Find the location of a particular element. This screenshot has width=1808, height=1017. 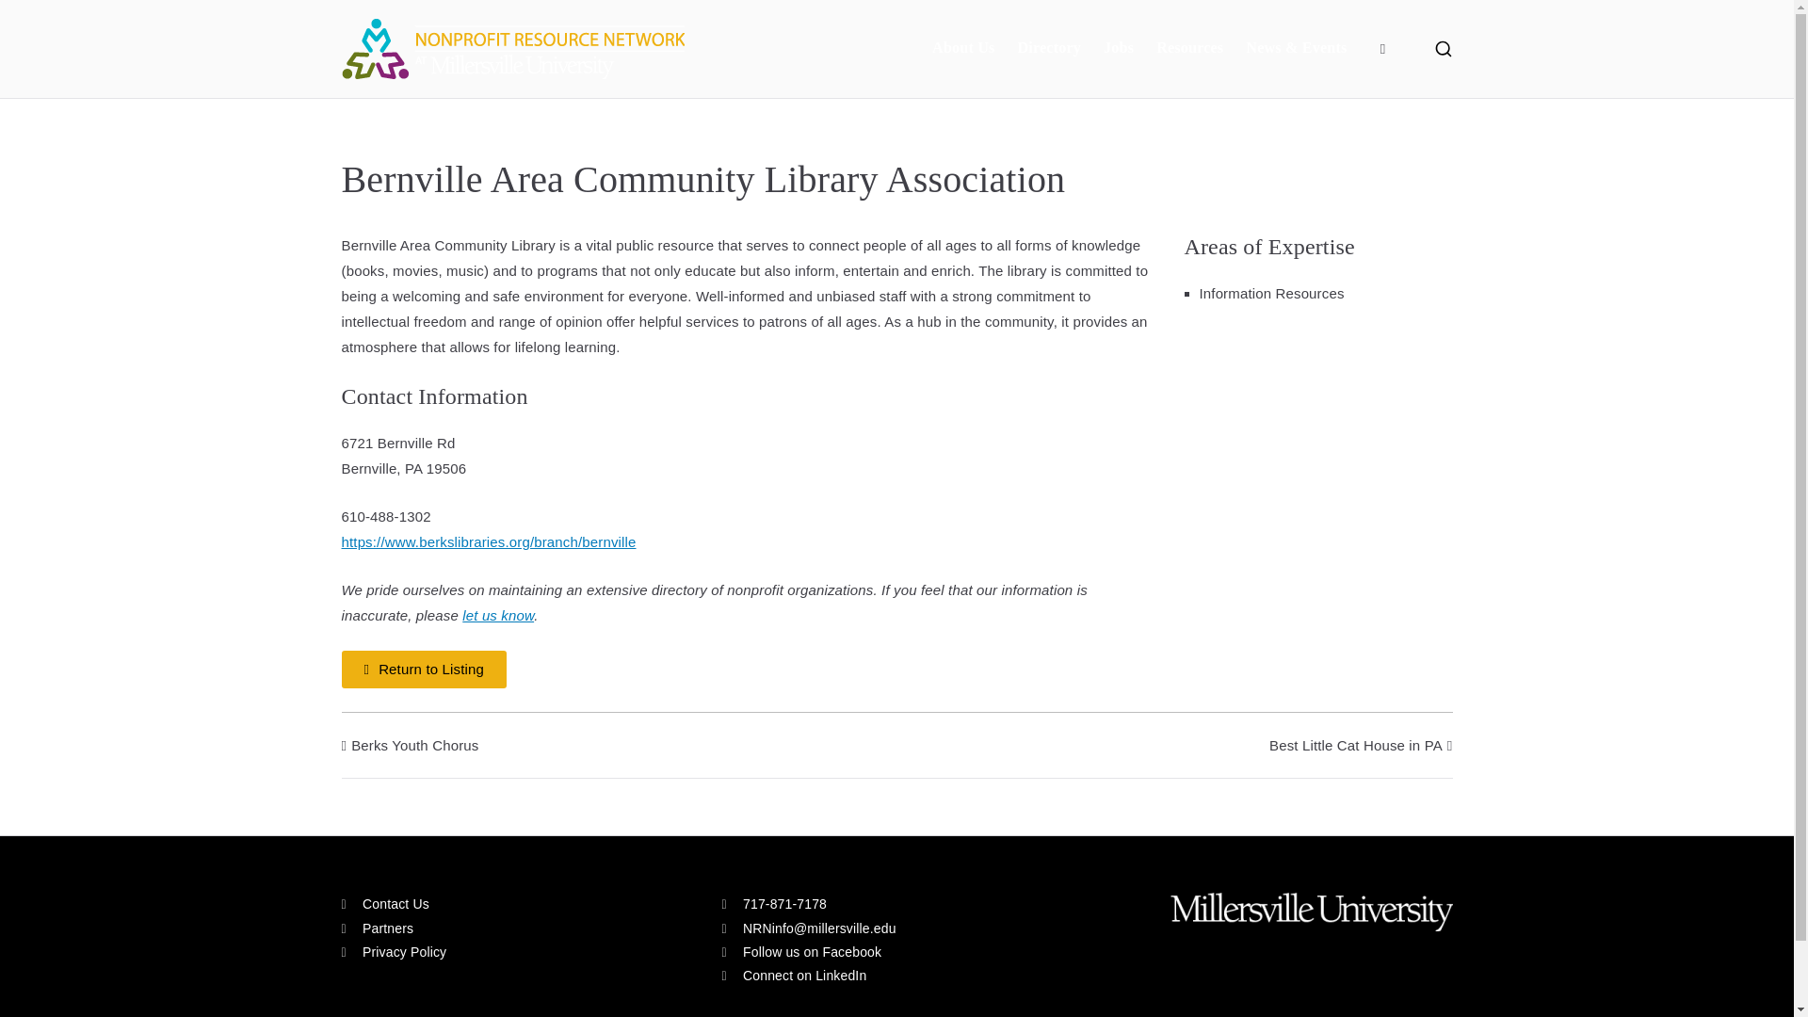

let us know is located at coordinates (497, 615).